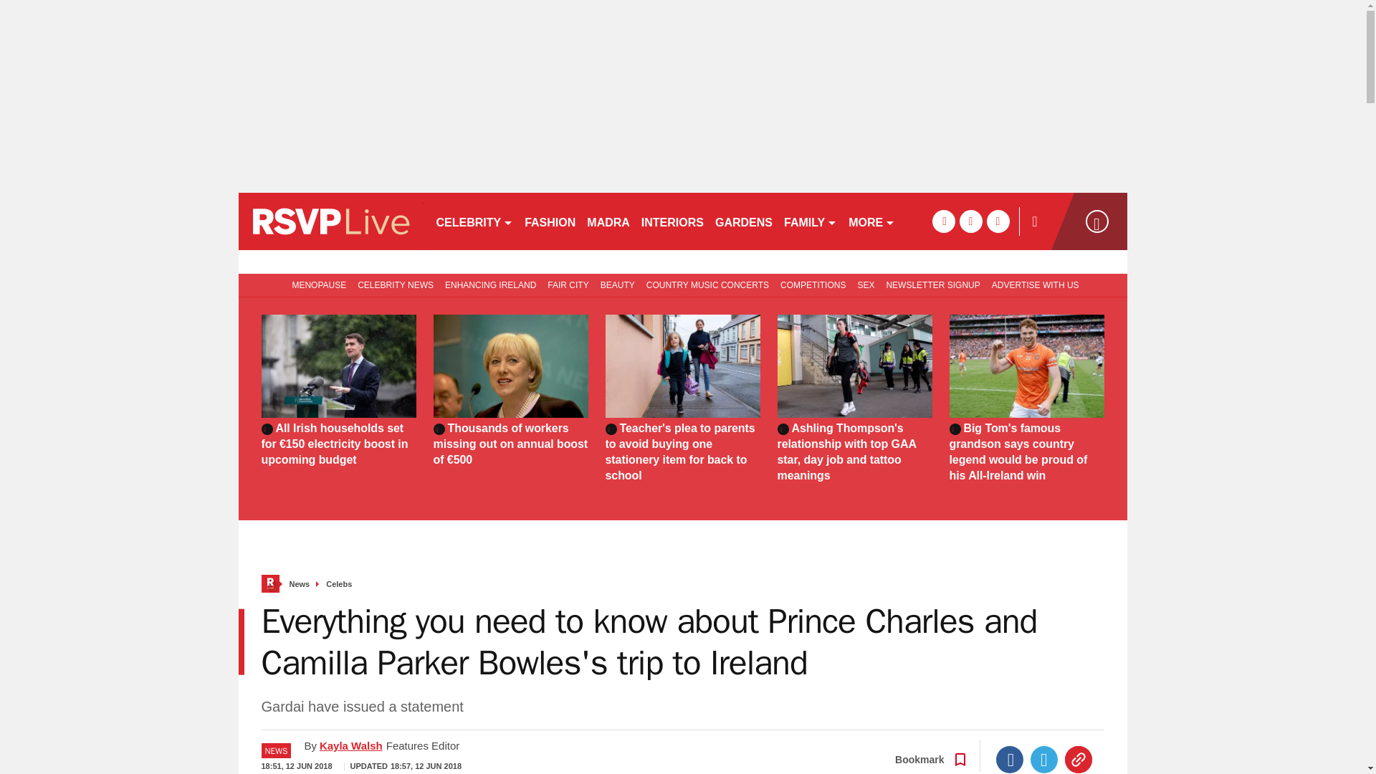 The height and width of the screenshot is (774, 1376). Describe the element at coordinates (474, 221) in the screenshot. I see `CELEBRITY` at that location.